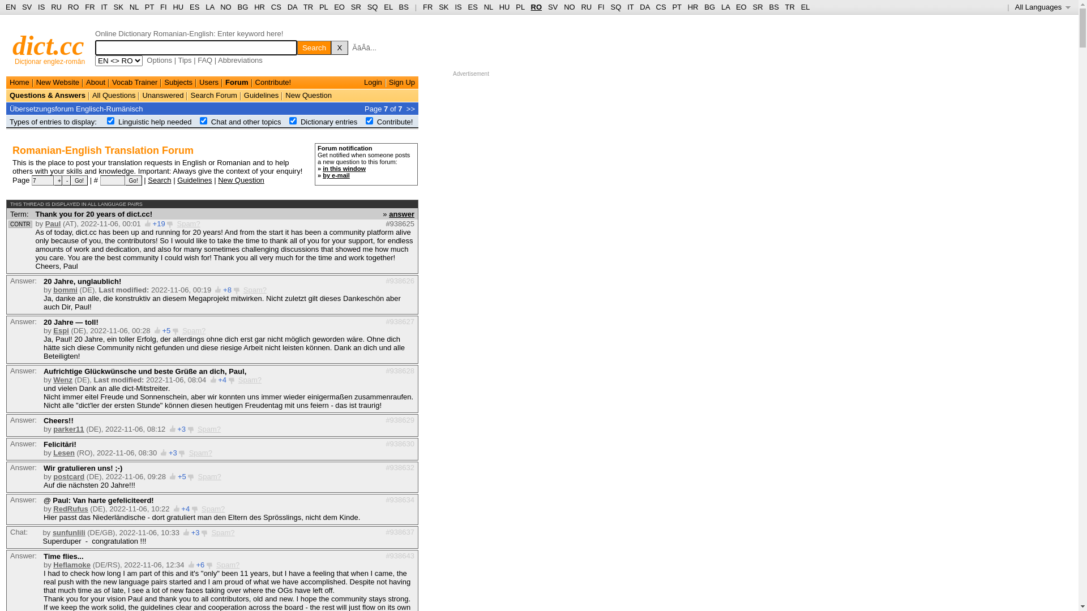 The image size is (1087, 611). What do you see at coordinates (223, 533) in the screenshot?
I see `Spam?` at bounding box center [223, 533].